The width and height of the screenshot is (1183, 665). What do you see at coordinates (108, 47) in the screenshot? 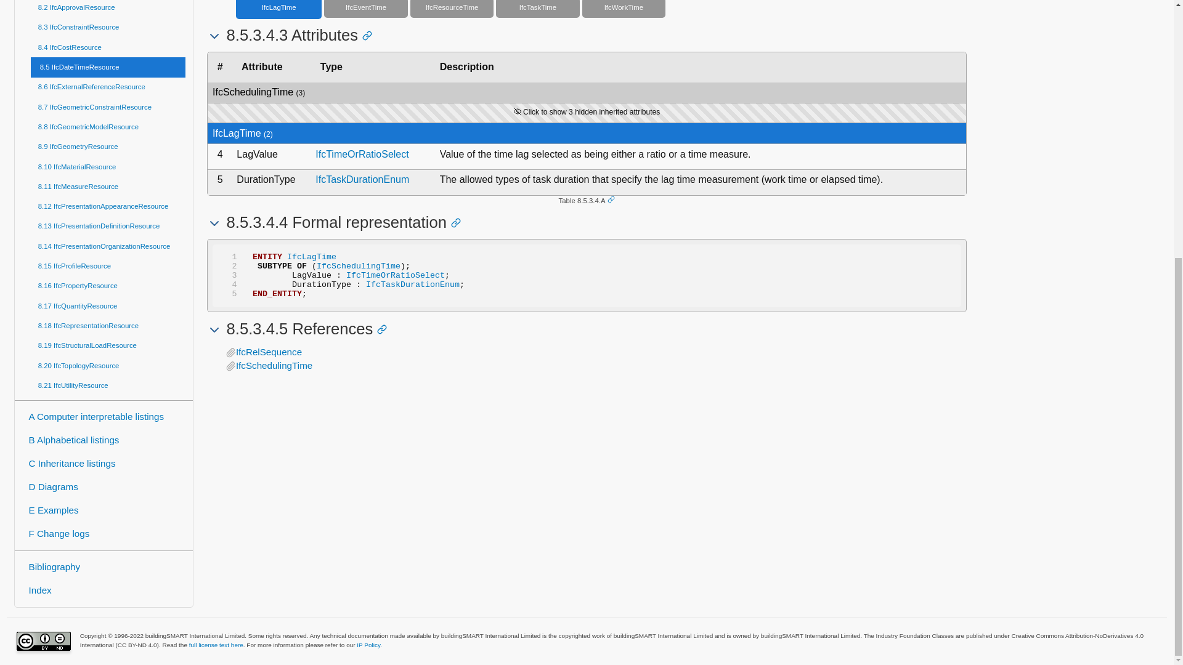
I see `8.4 IfcCostResource` at bounding box center [108, 47].